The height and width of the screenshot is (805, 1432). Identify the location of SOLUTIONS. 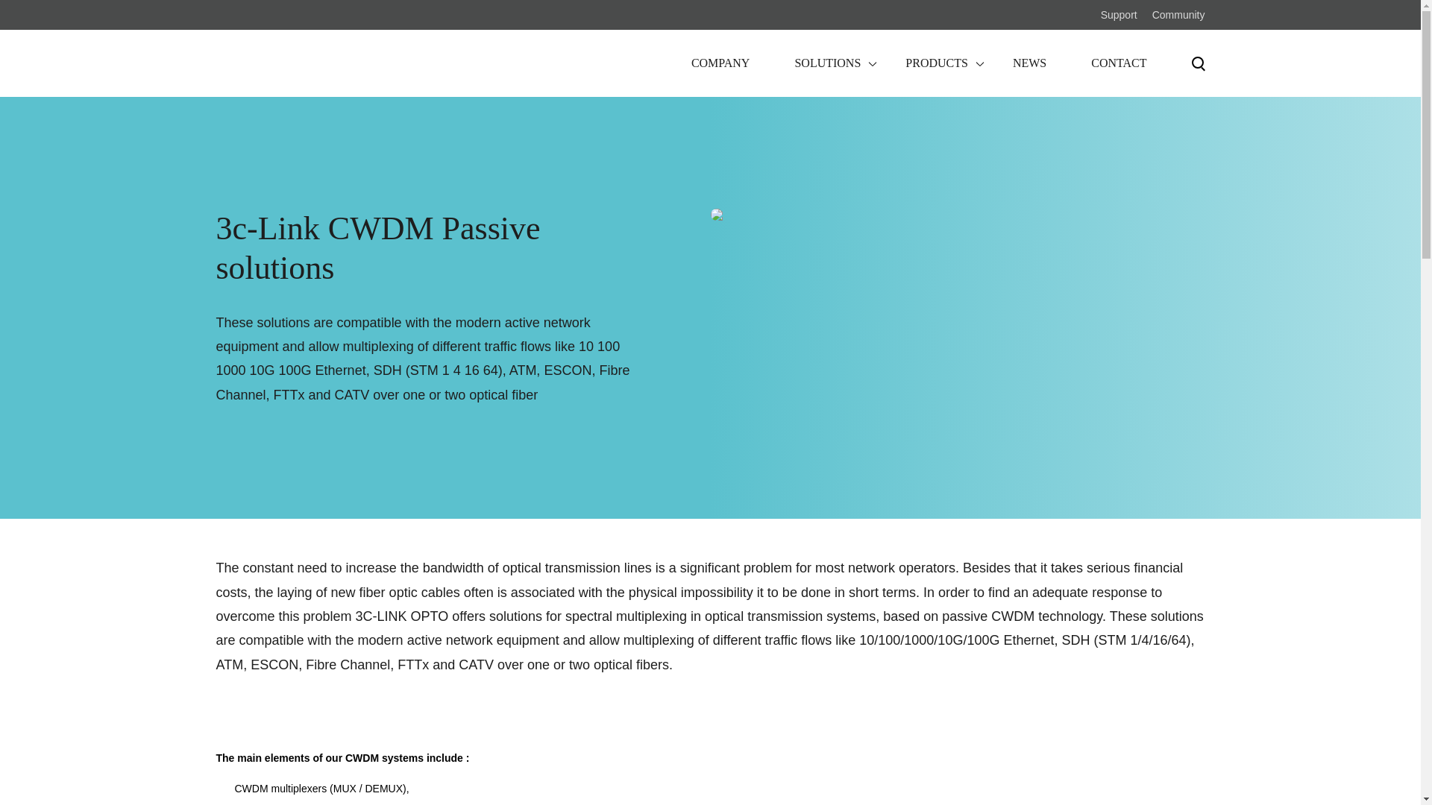
(804, 63).